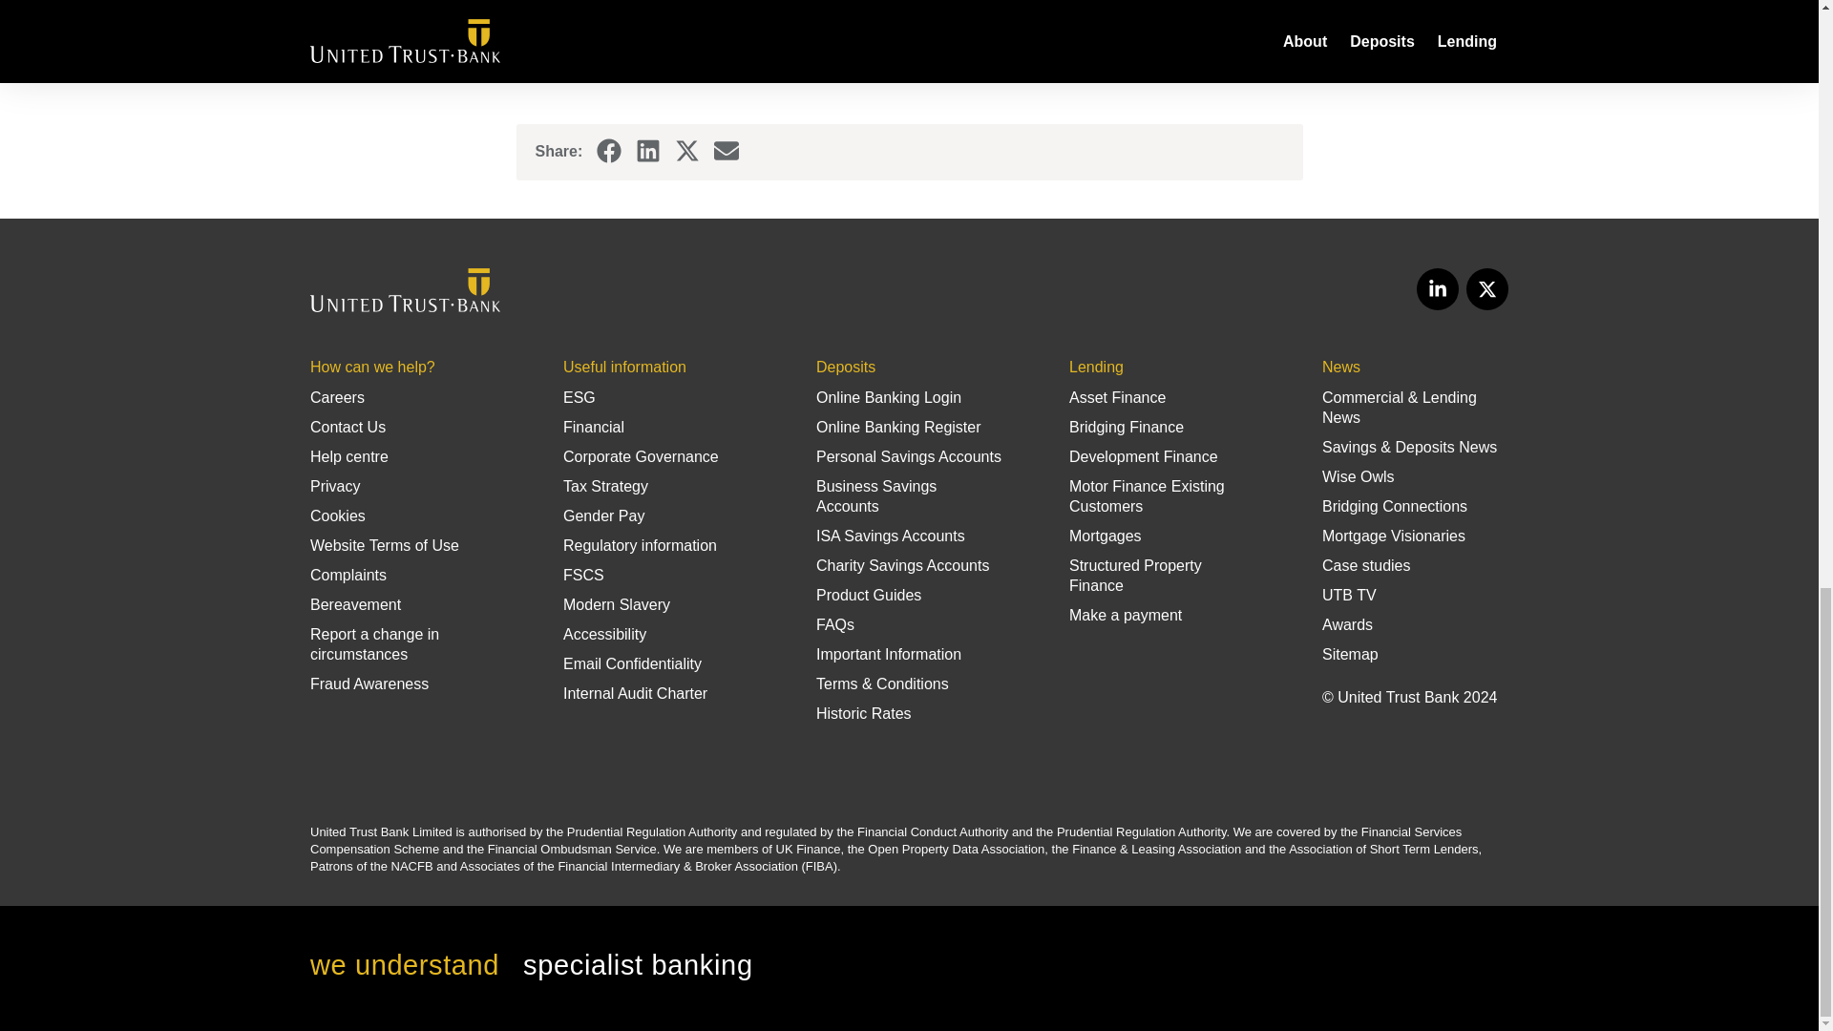 Image resolution: width=1833 pixels, height=1031 pixels. Describe the element at coordinates (349, 456) in the screenshot. I see `Help centre` at that location.